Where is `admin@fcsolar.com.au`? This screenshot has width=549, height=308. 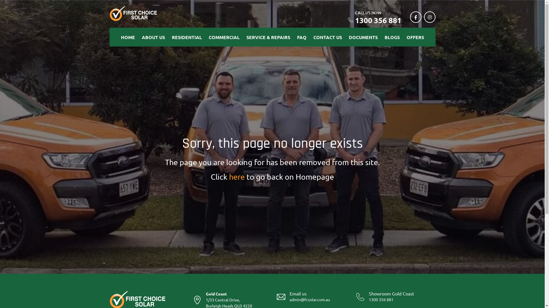 admin@fcsolar.com.au is located at coordinates (309, 299).